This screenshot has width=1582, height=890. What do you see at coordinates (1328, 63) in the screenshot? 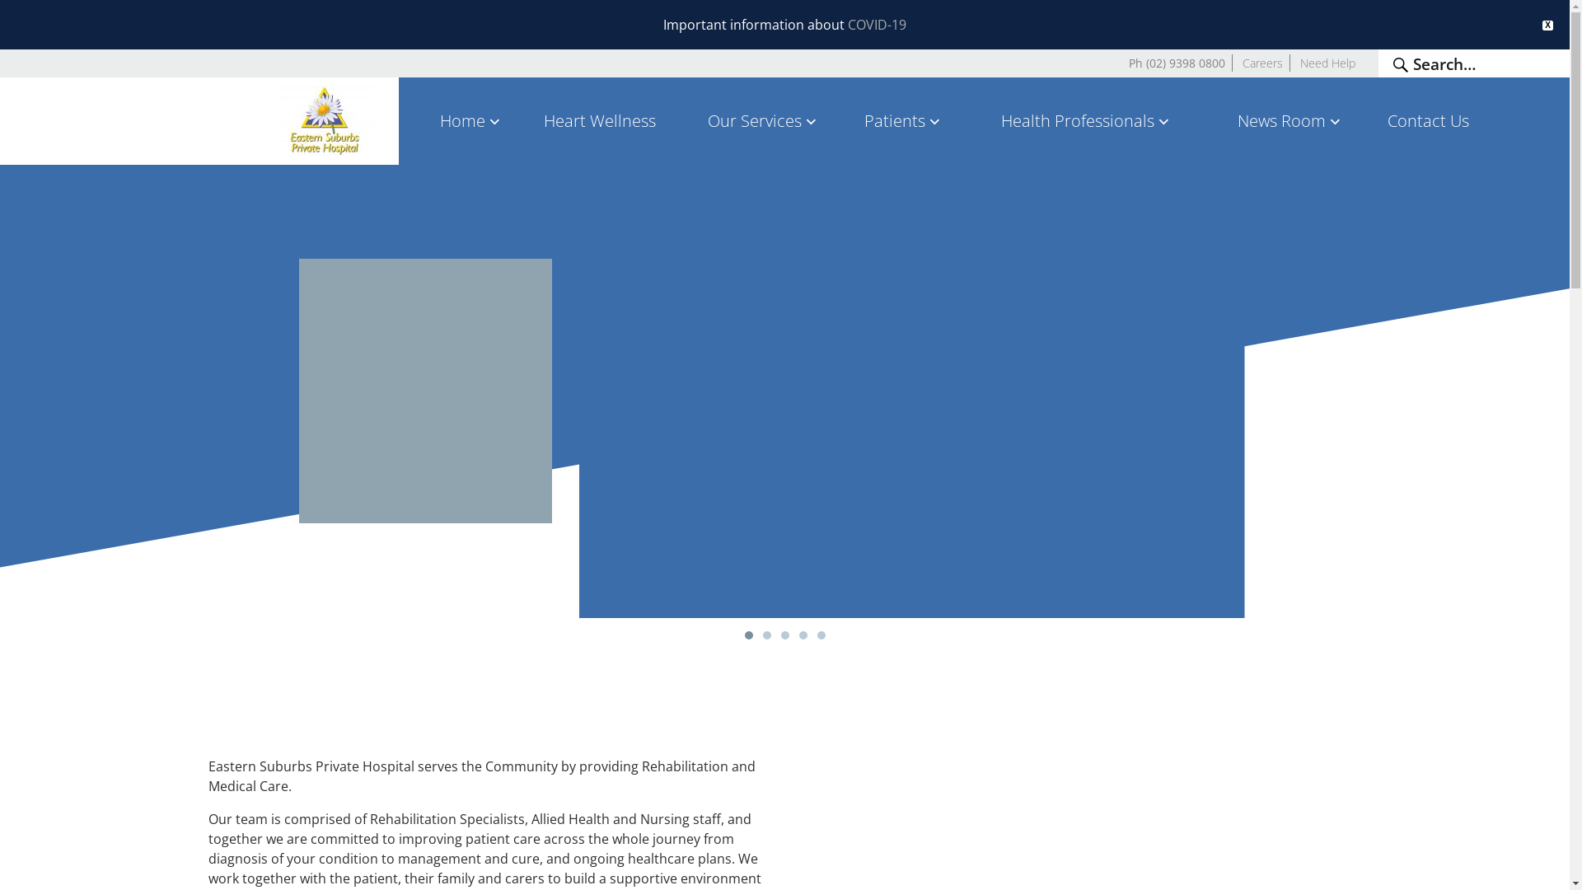
I see `Need Help` at bounding box center [1328, 63].